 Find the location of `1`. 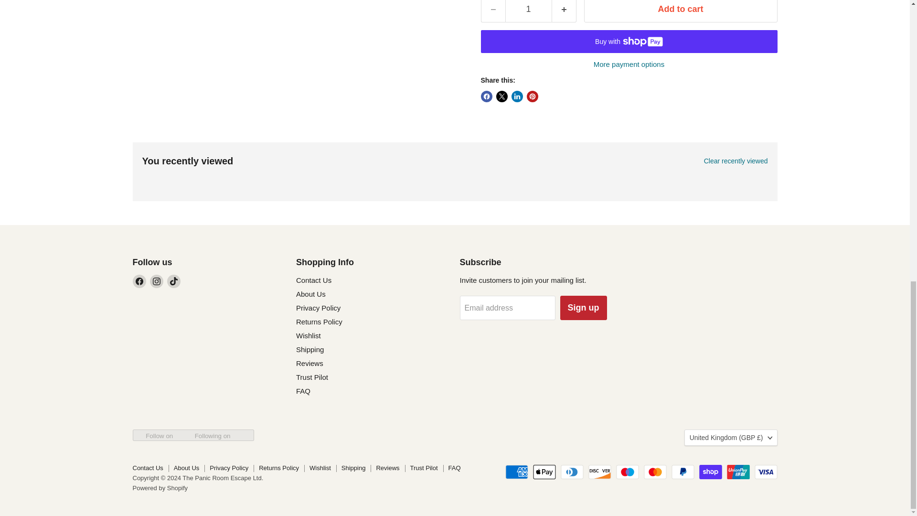

1 is located at coordinates (528, 11).